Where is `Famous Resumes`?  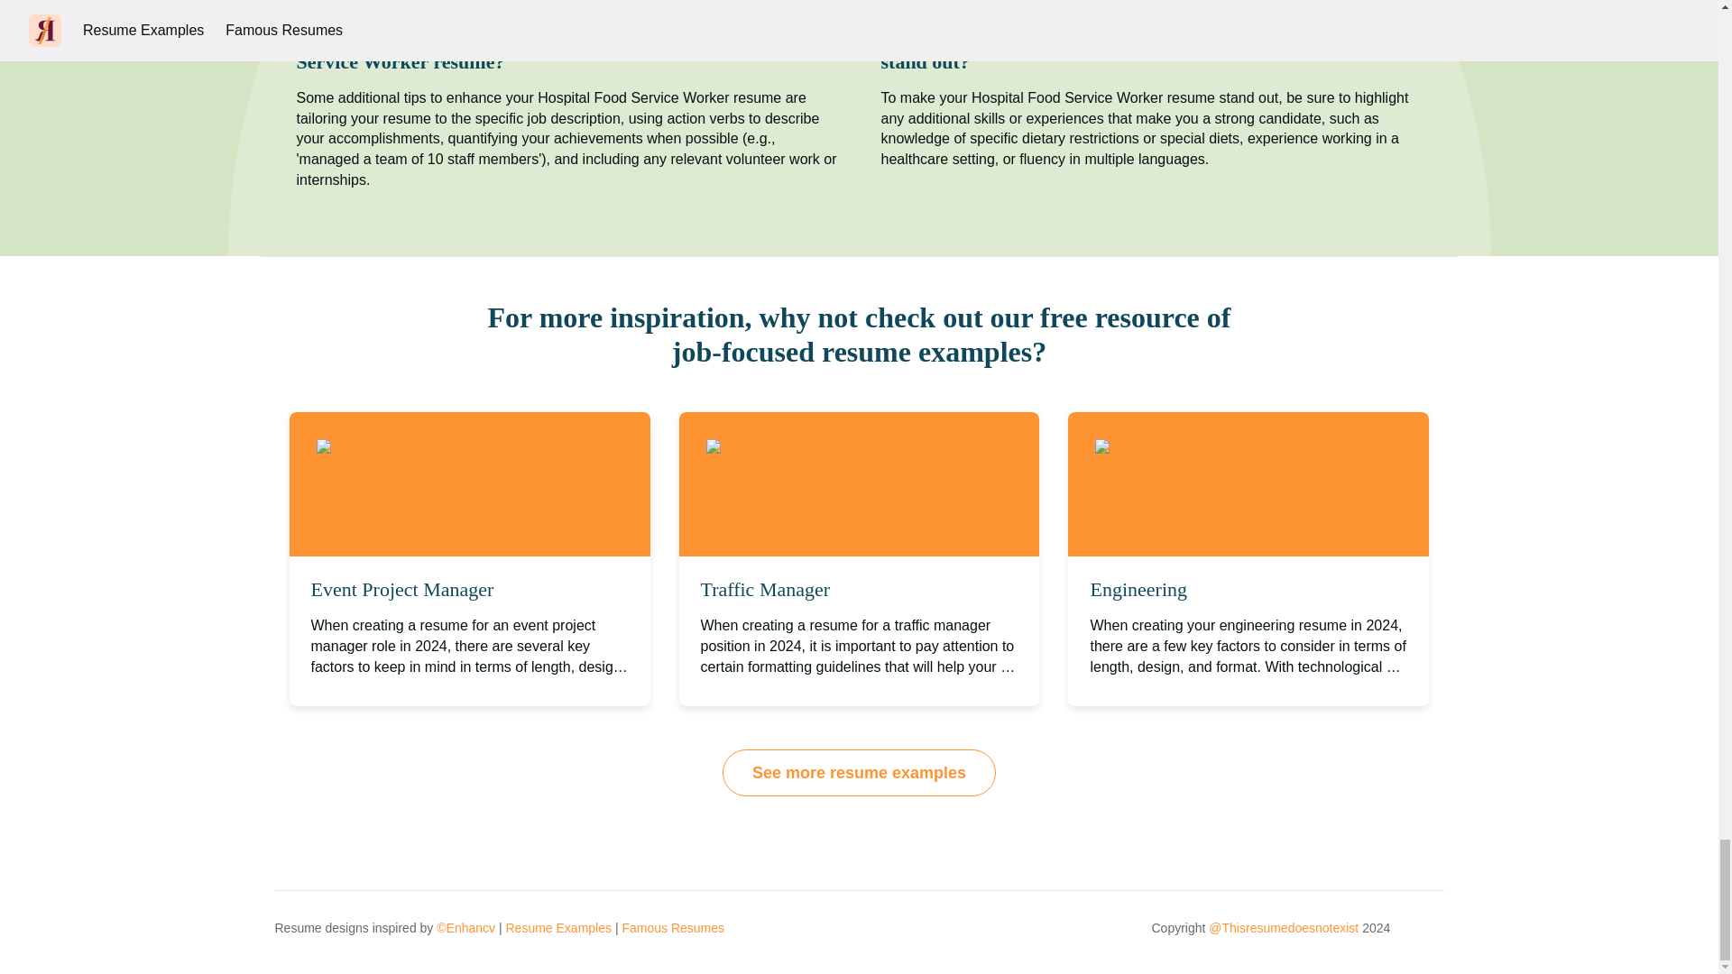 Famous Resumes is located at coordinates (673, 927).